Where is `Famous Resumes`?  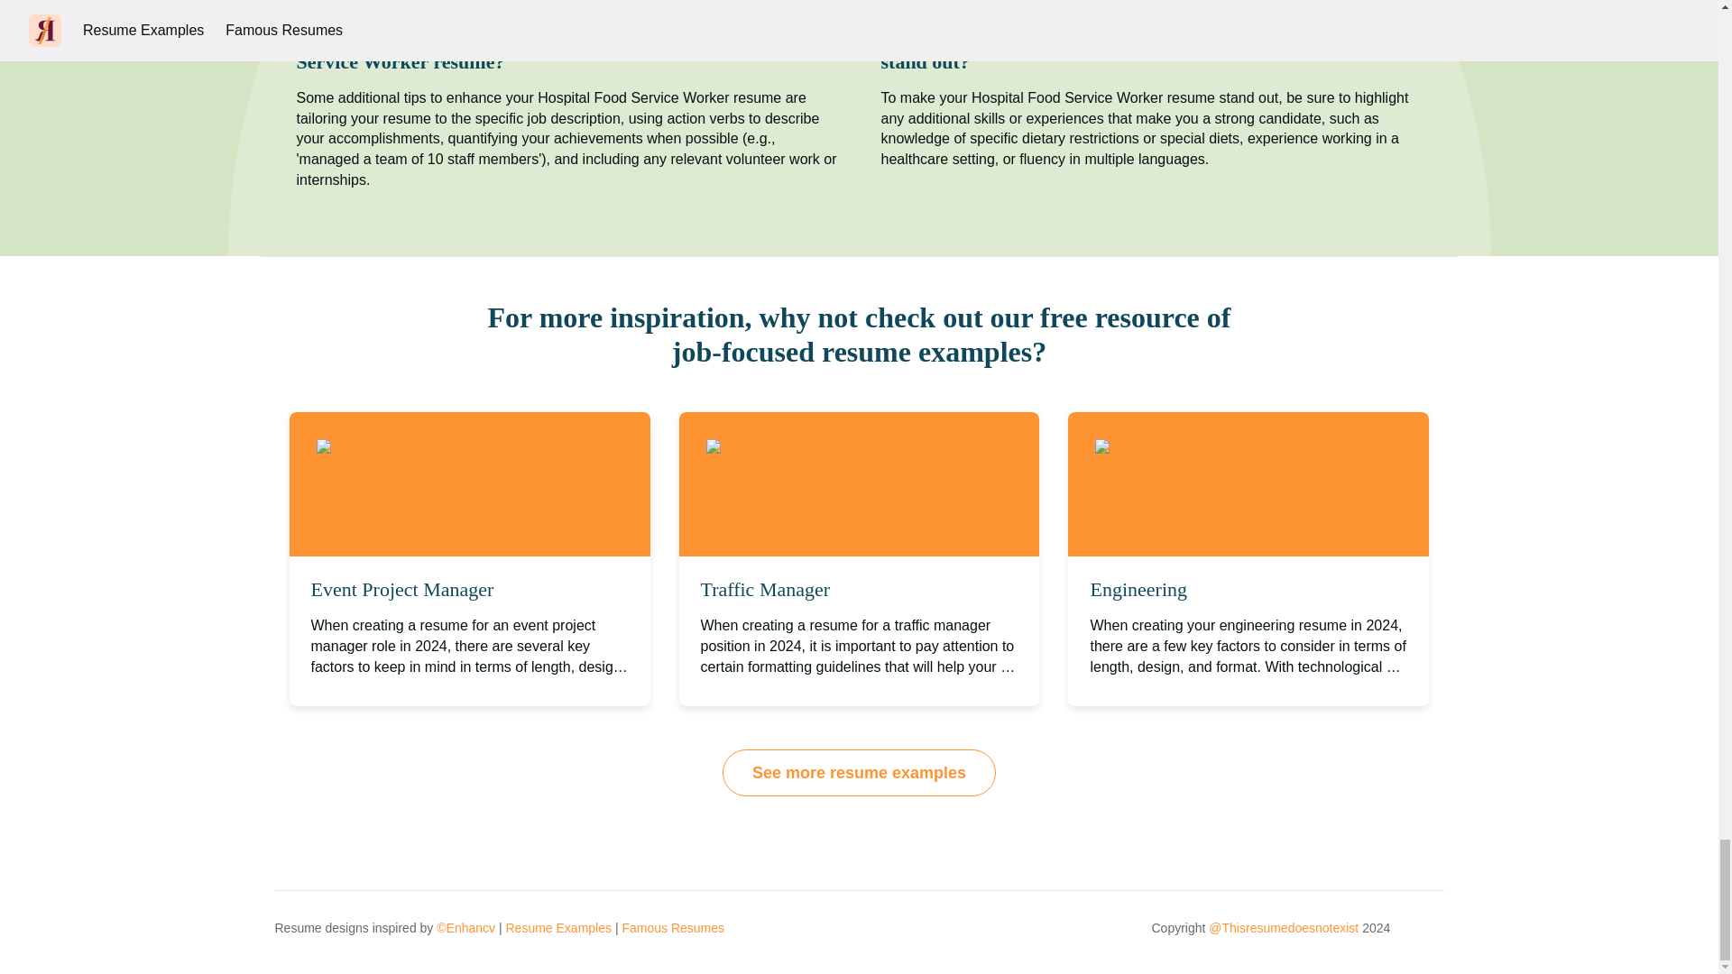 Famous Resumes is located at coordinates (673, 927).